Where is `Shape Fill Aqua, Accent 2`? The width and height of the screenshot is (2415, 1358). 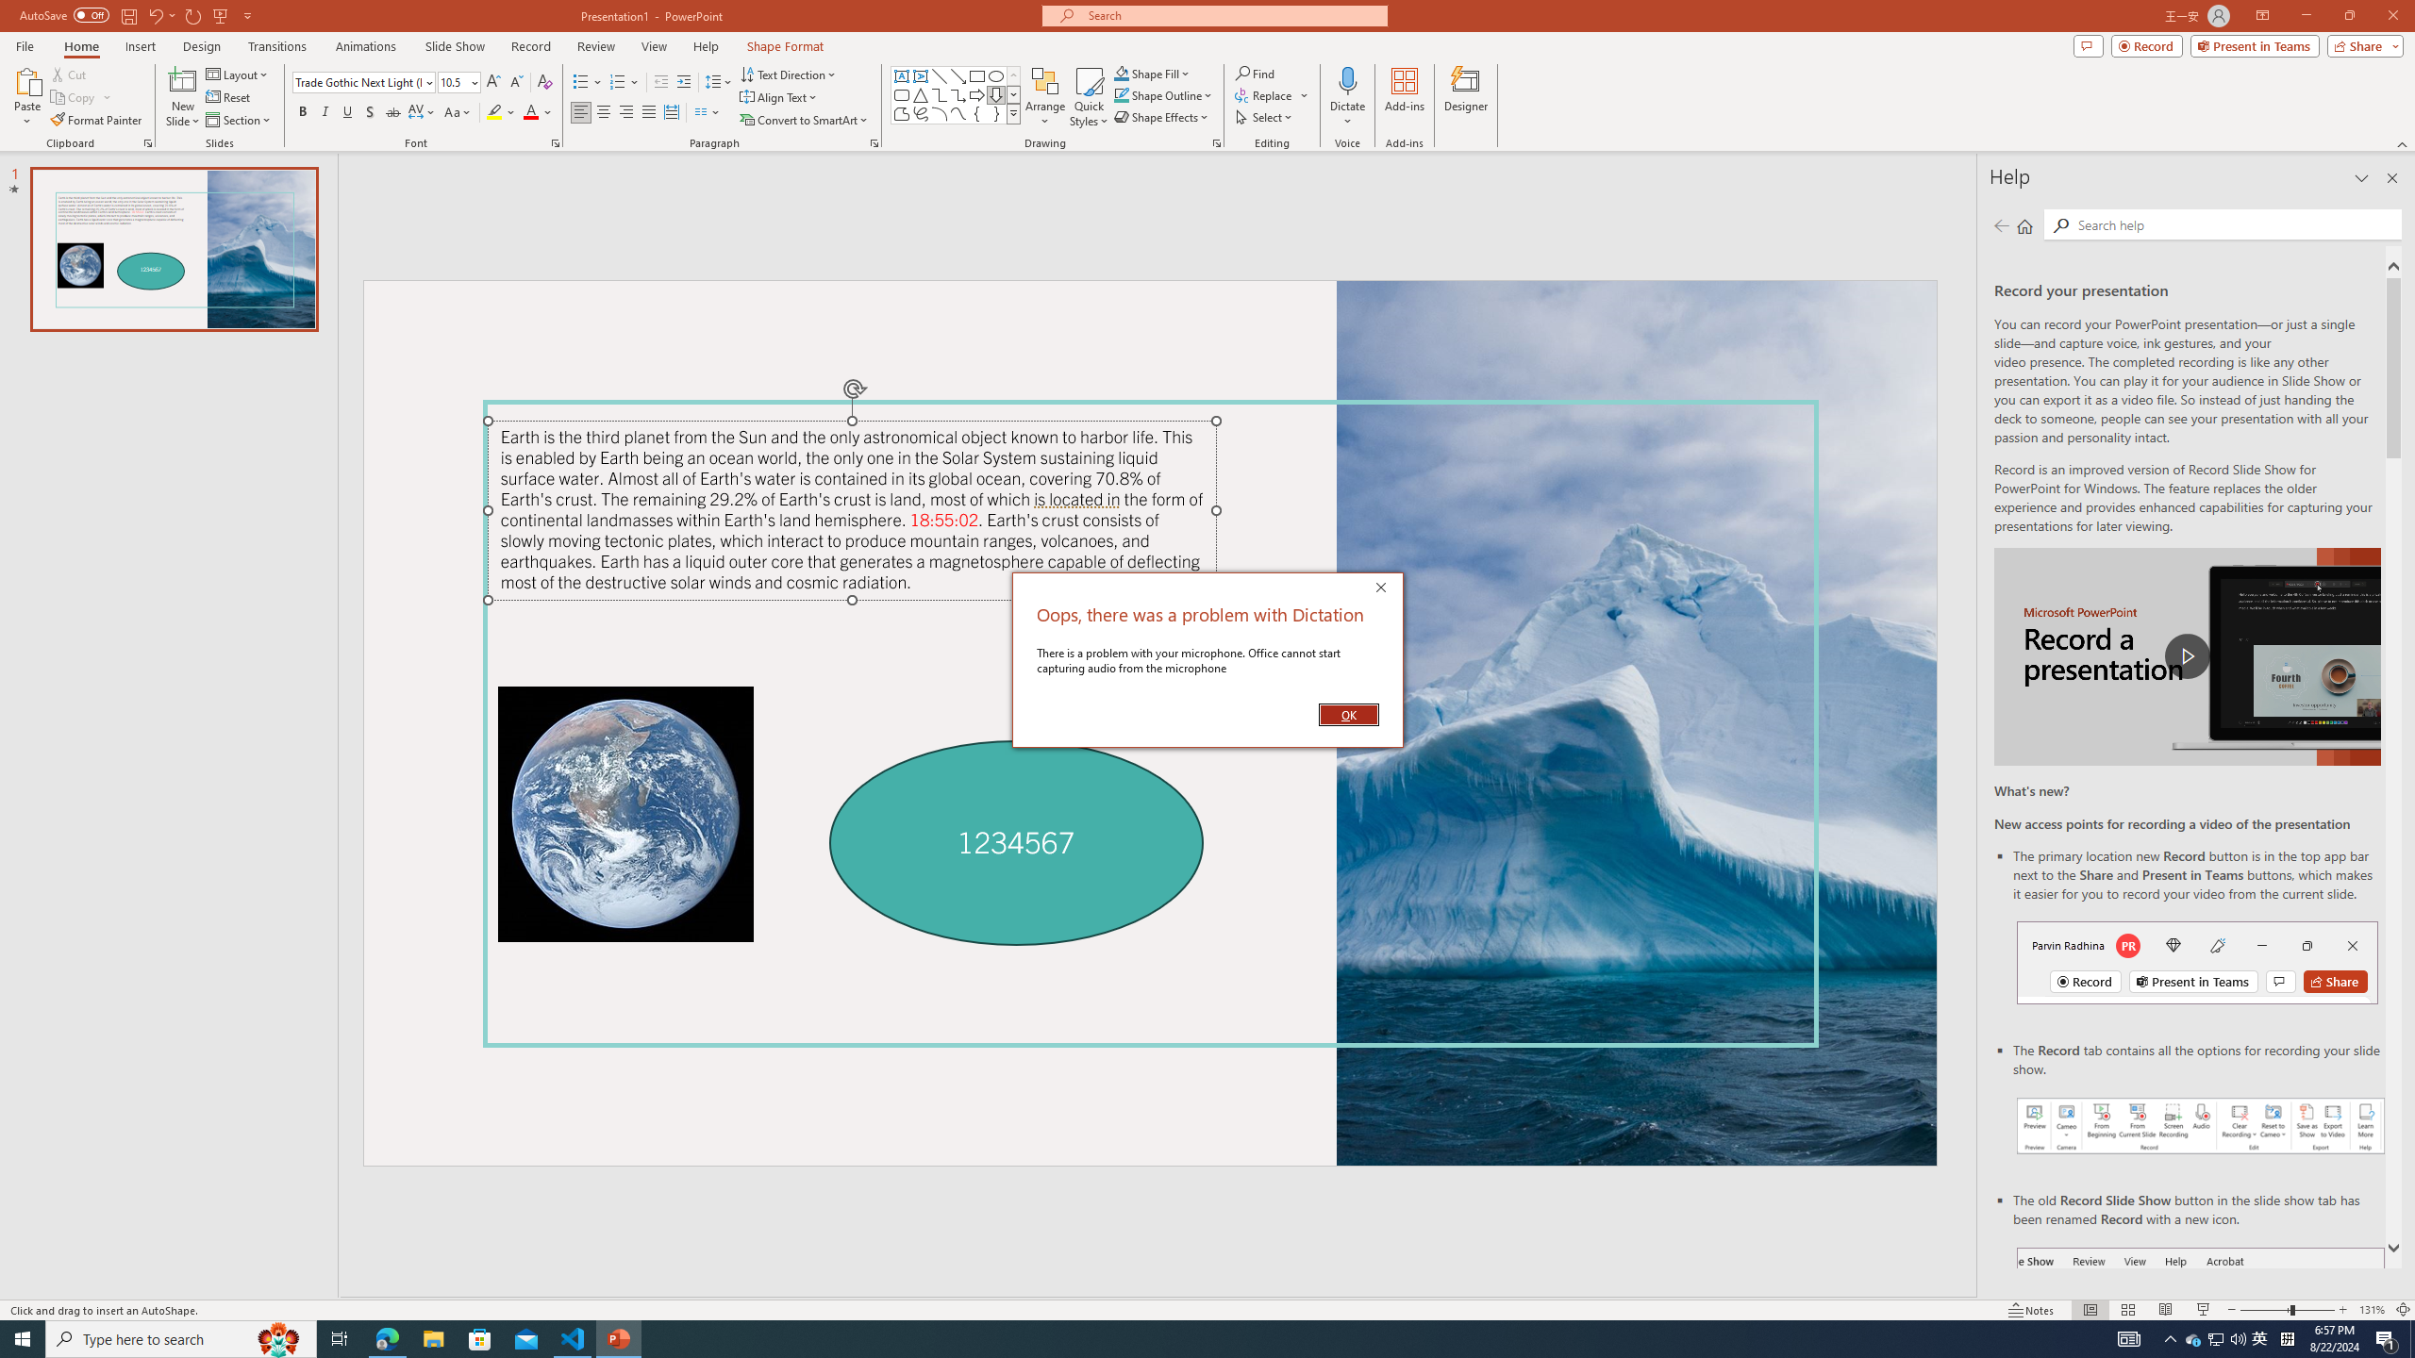
Shape Fill Aqua, Accent 2 is located at coordinates (1121, 74).